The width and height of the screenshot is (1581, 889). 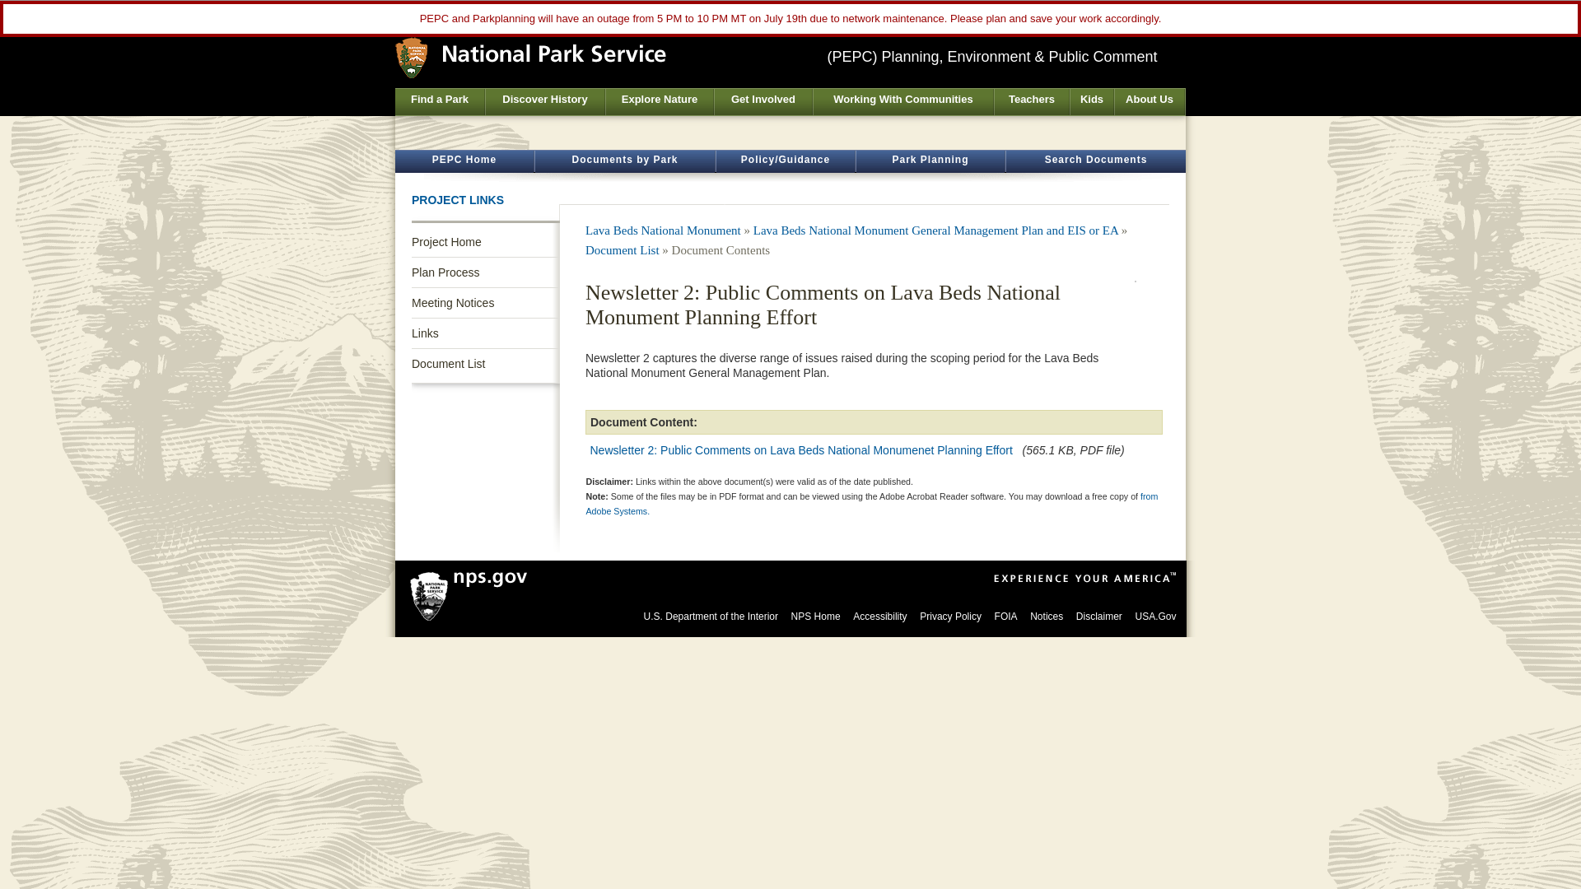 I want to click on Working With Communities, so click(x=902, y=102).